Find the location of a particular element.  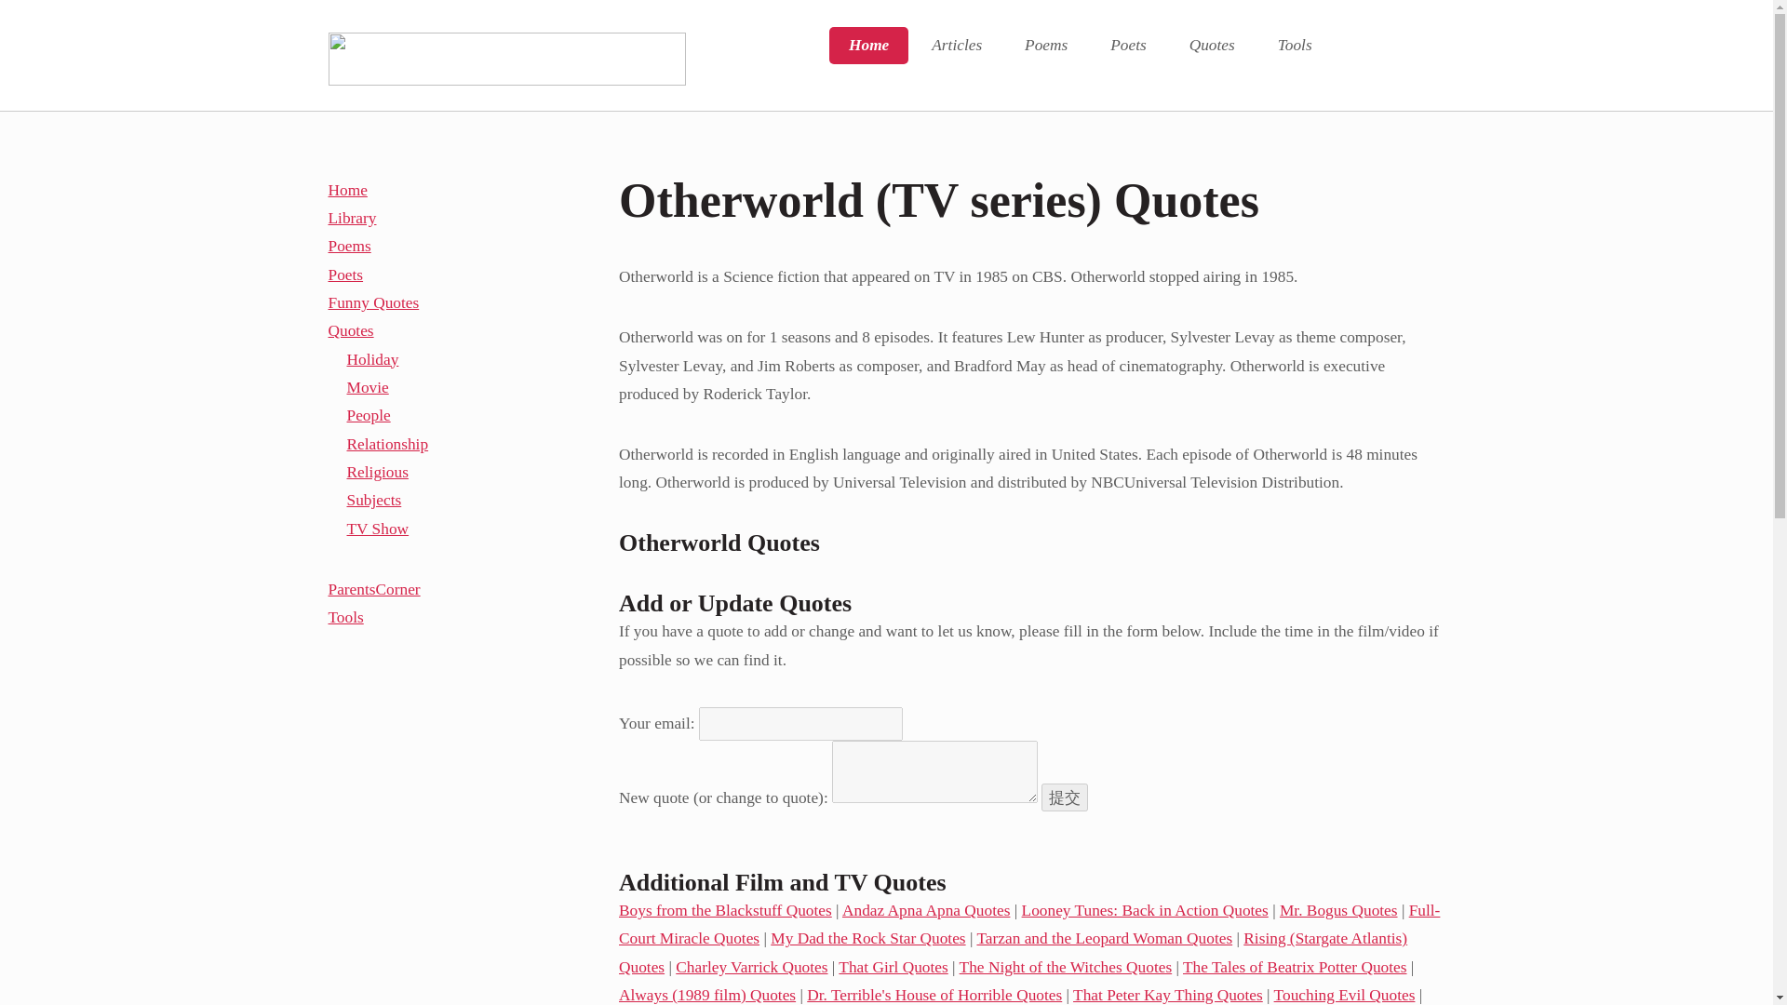

Quotes is located at coordinates (1212, 46).